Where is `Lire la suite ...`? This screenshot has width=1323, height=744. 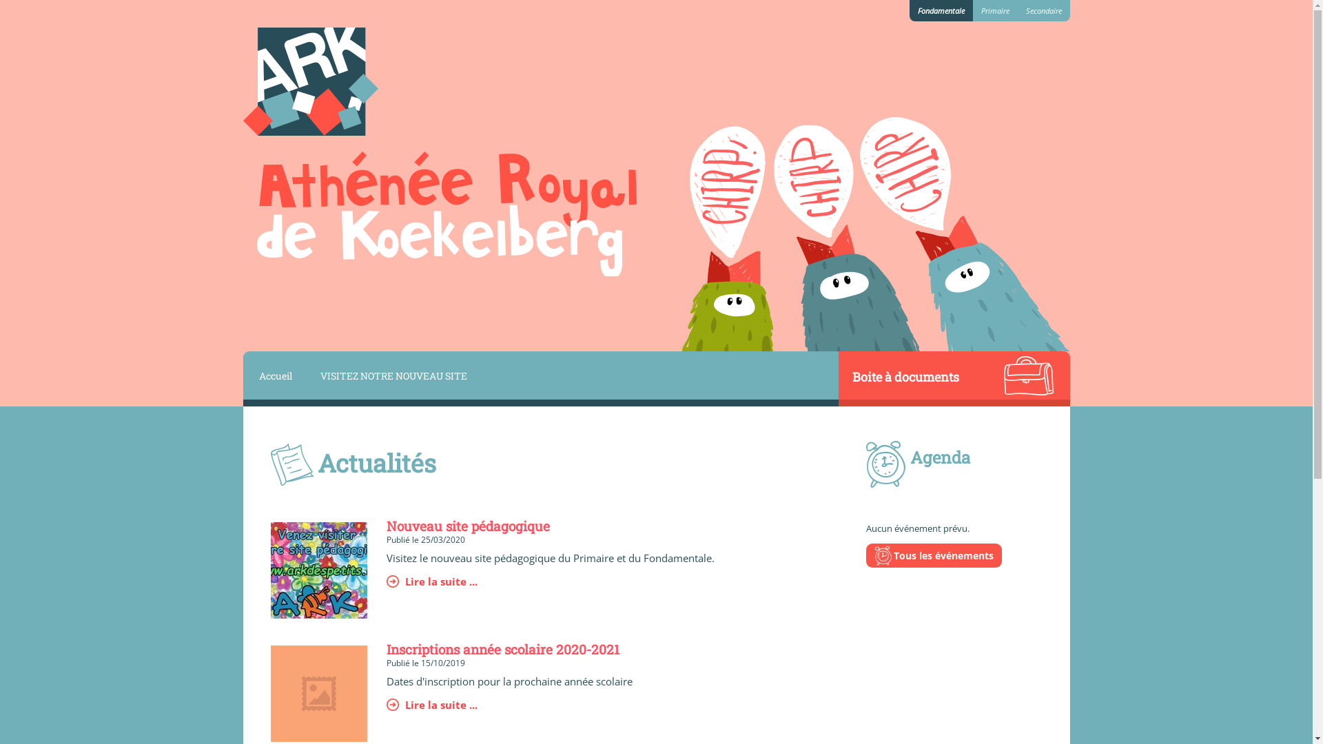 Lire la suite ... is located at coordinates (509, 705).